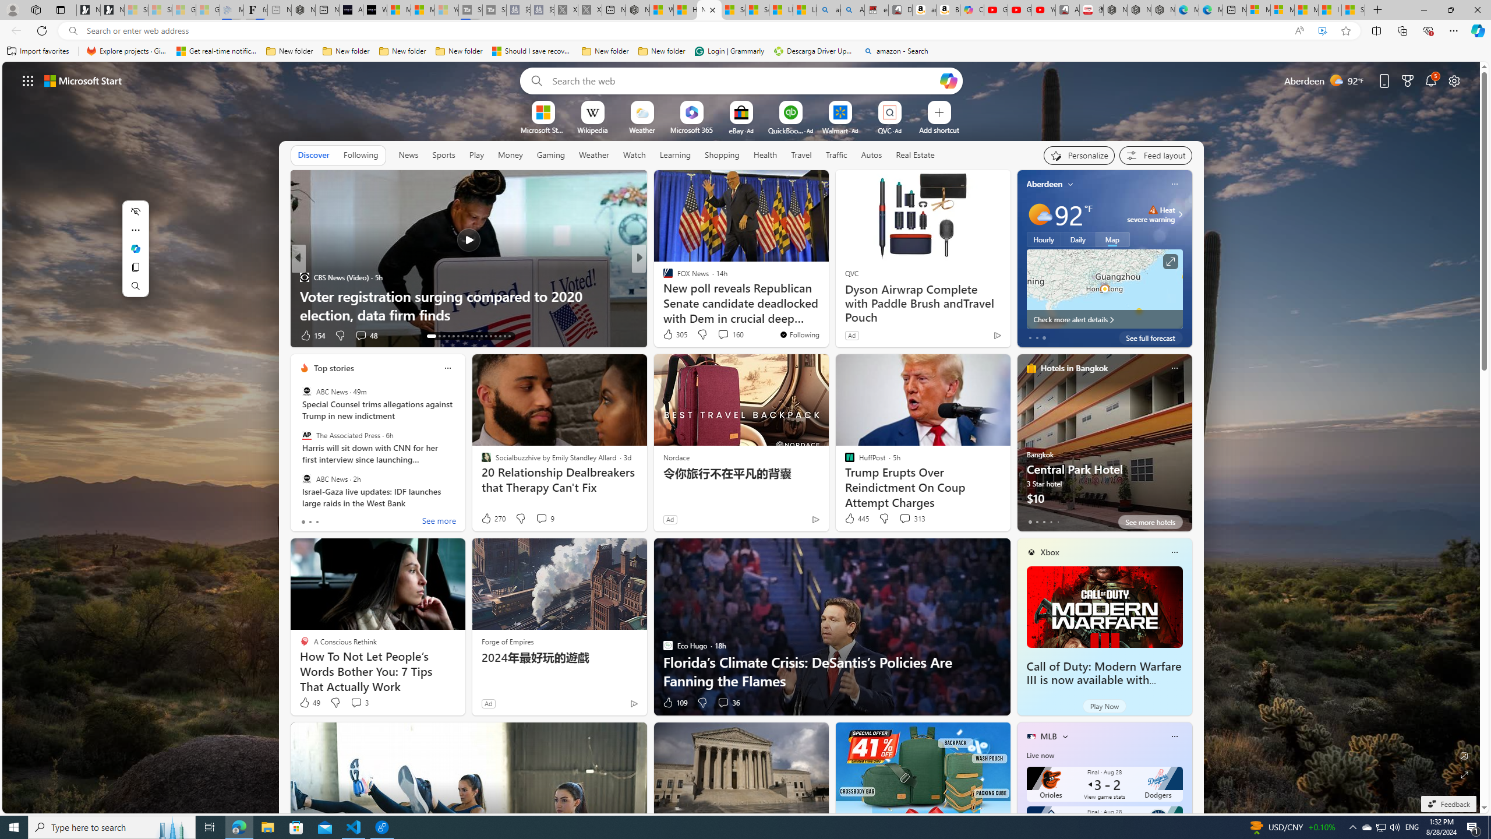  What do you see at coordinates (551, 154) in the screenshot?
I see `Gaming` at bounding box center [551, 154].